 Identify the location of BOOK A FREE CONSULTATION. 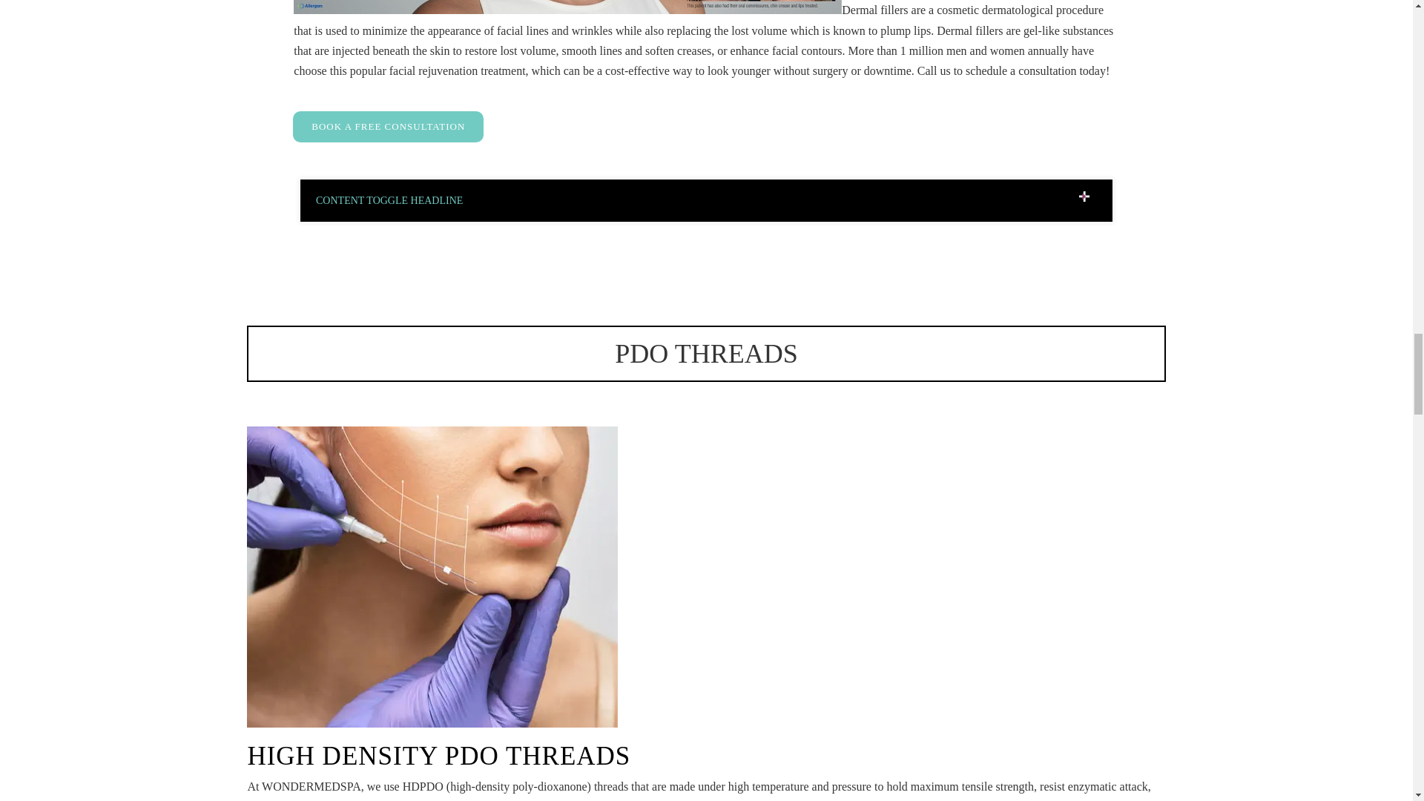
(389, 127).